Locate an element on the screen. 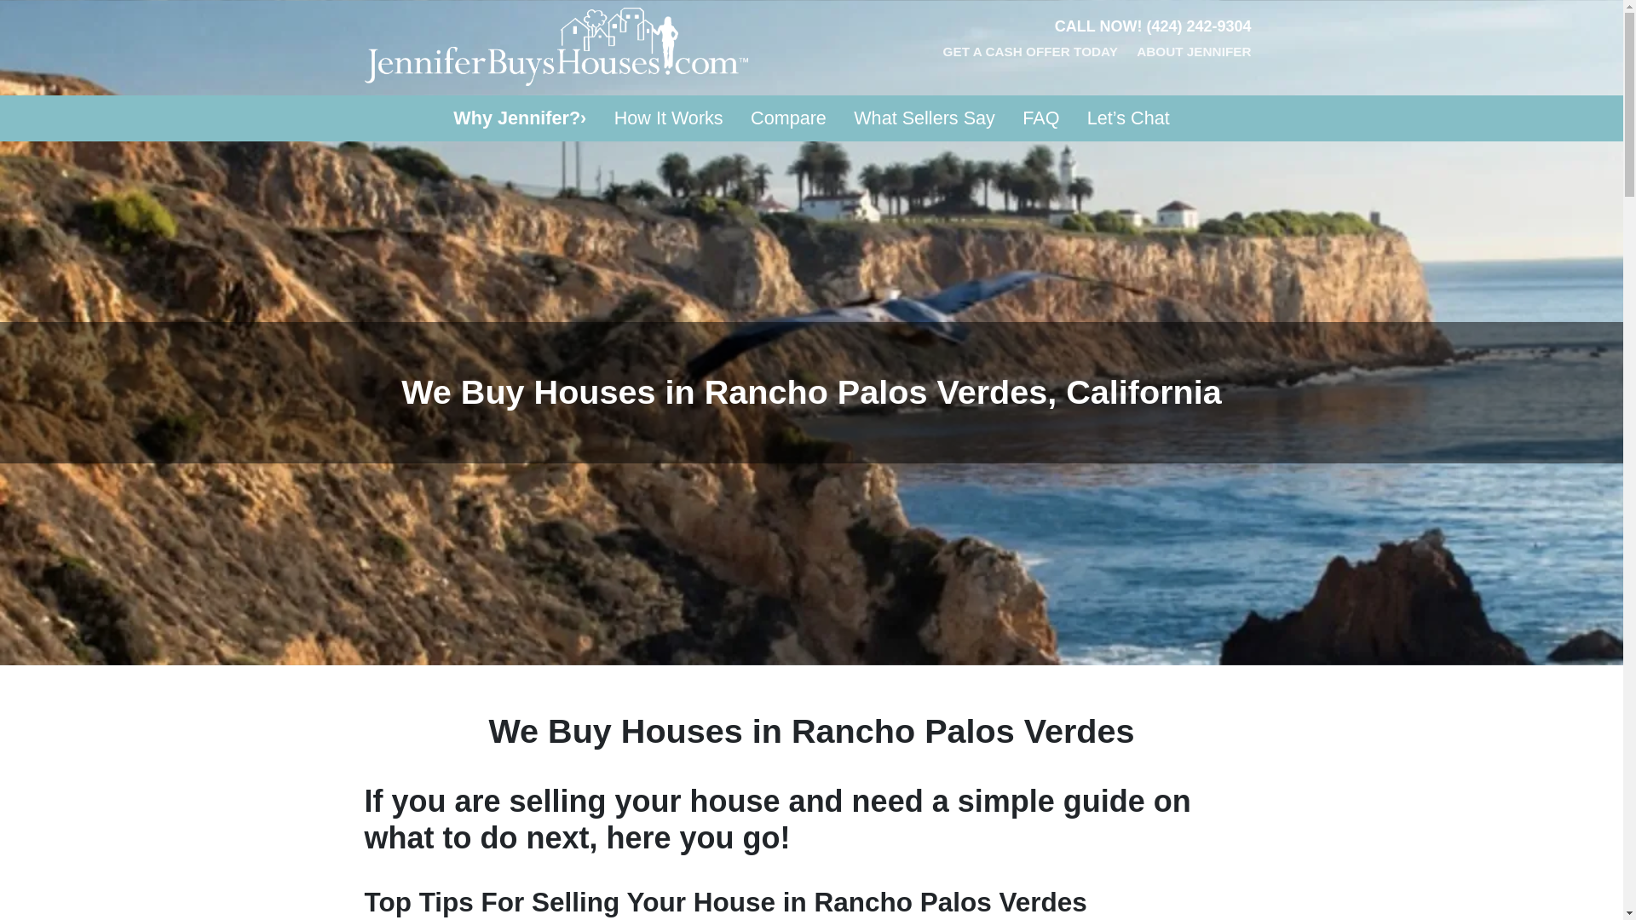 The height and width of the screenshot is (920, 1636). How It Works is located at coordinates (668, 118).